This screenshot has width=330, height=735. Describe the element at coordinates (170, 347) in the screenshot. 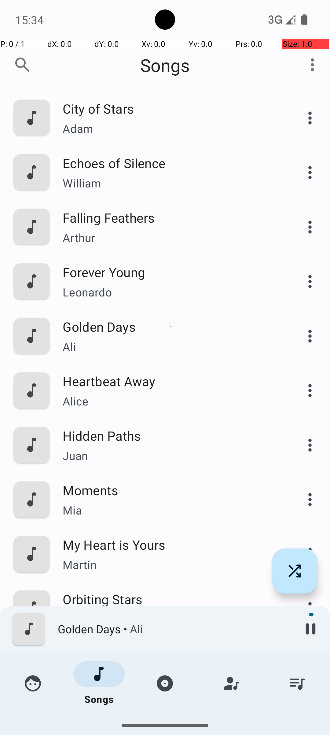

I see `Ali` at that location.